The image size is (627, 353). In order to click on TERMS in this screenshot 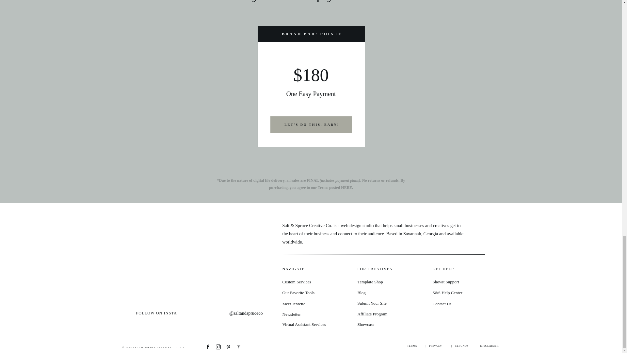, I will do `click(412, 347)`.